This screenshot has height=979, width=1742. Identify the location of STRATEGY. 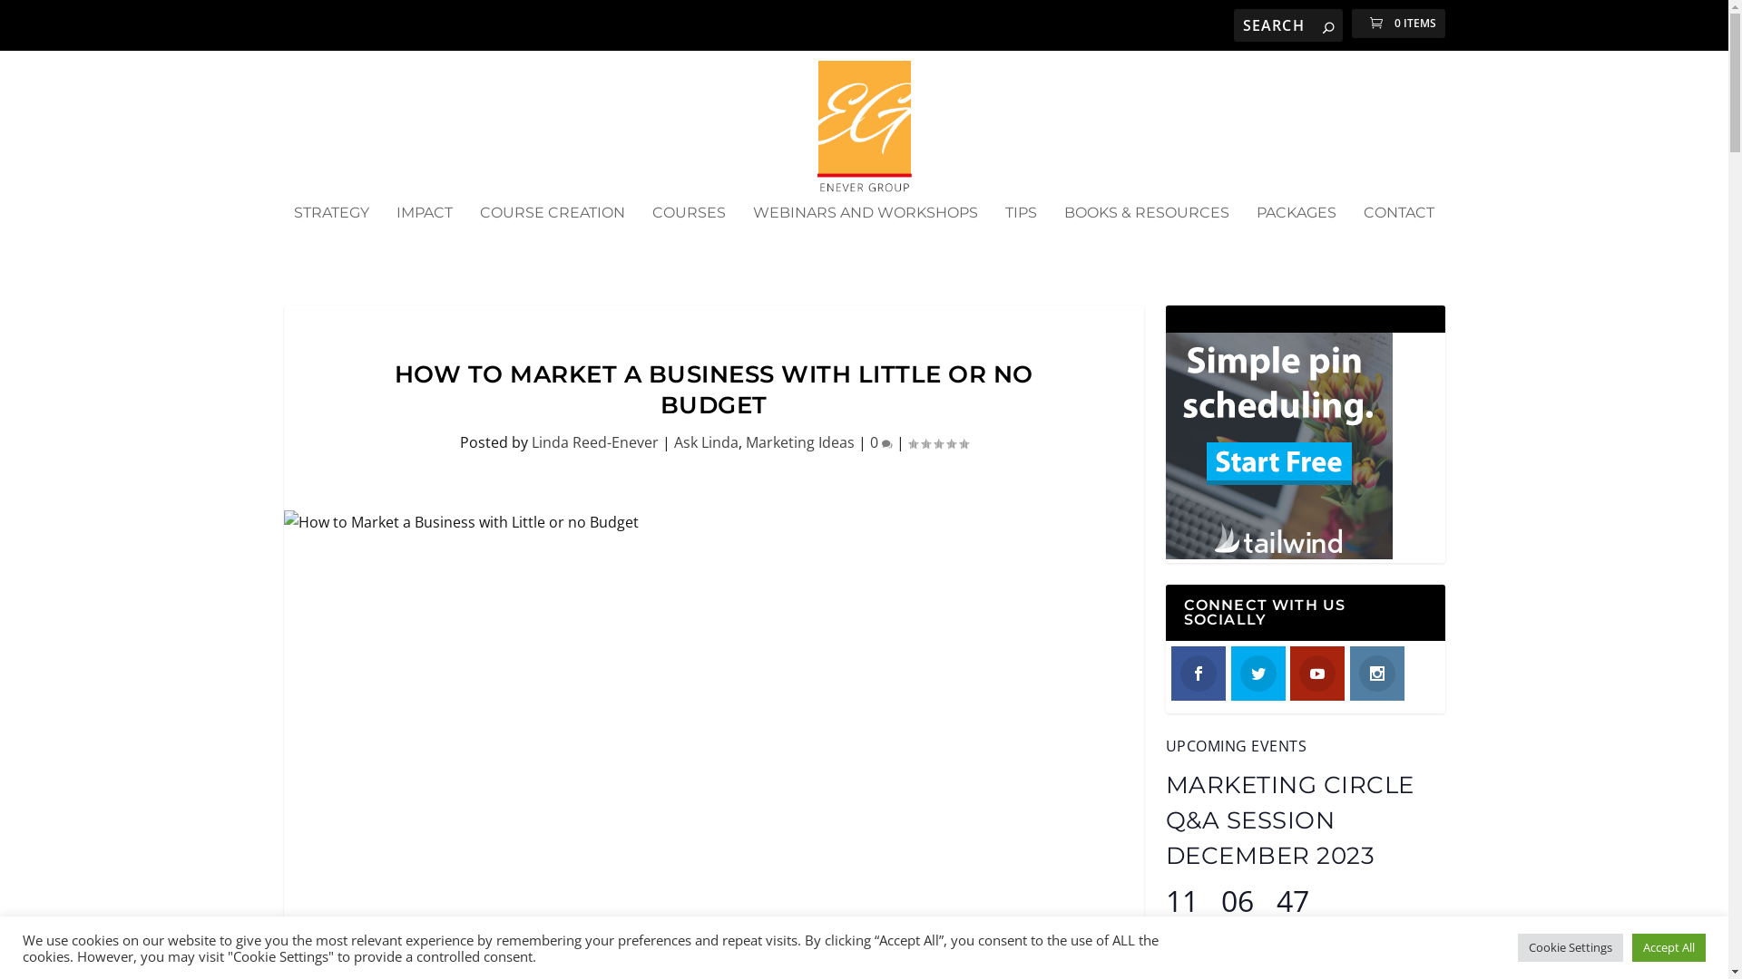
(332, 237).